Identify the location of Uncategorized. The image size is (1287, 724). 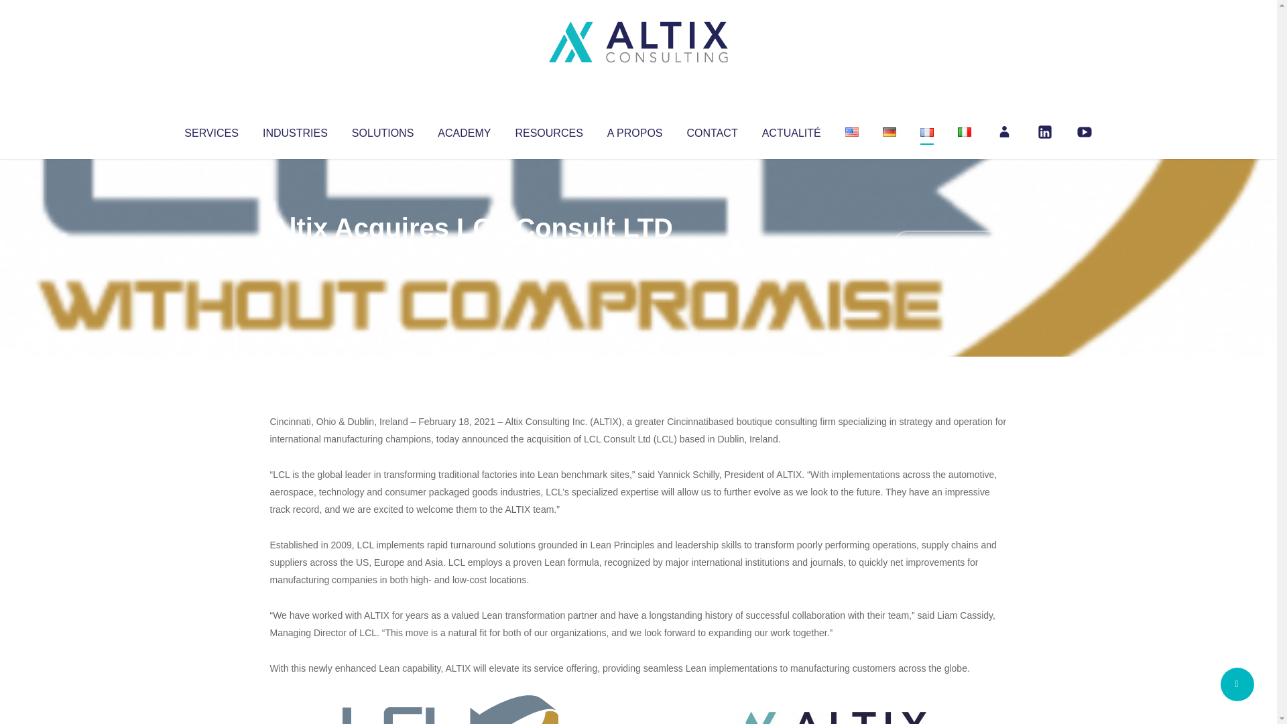
(469, 255).